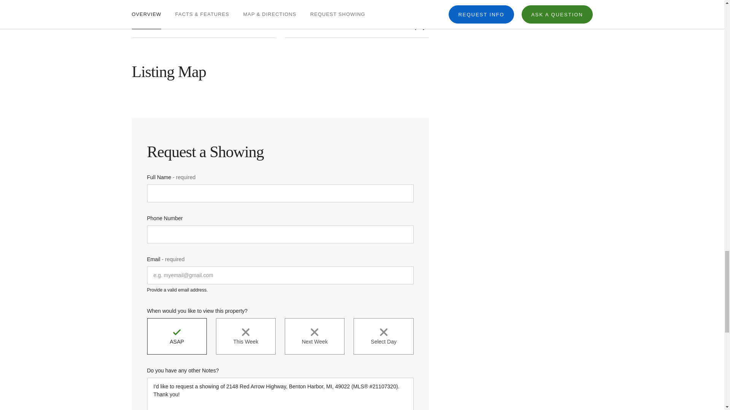 Image resolution: width=730 pixels, height=410 pixels. Describe the element at coordinates (314, 336) in the screenshot. I see `Next Week` at that location.